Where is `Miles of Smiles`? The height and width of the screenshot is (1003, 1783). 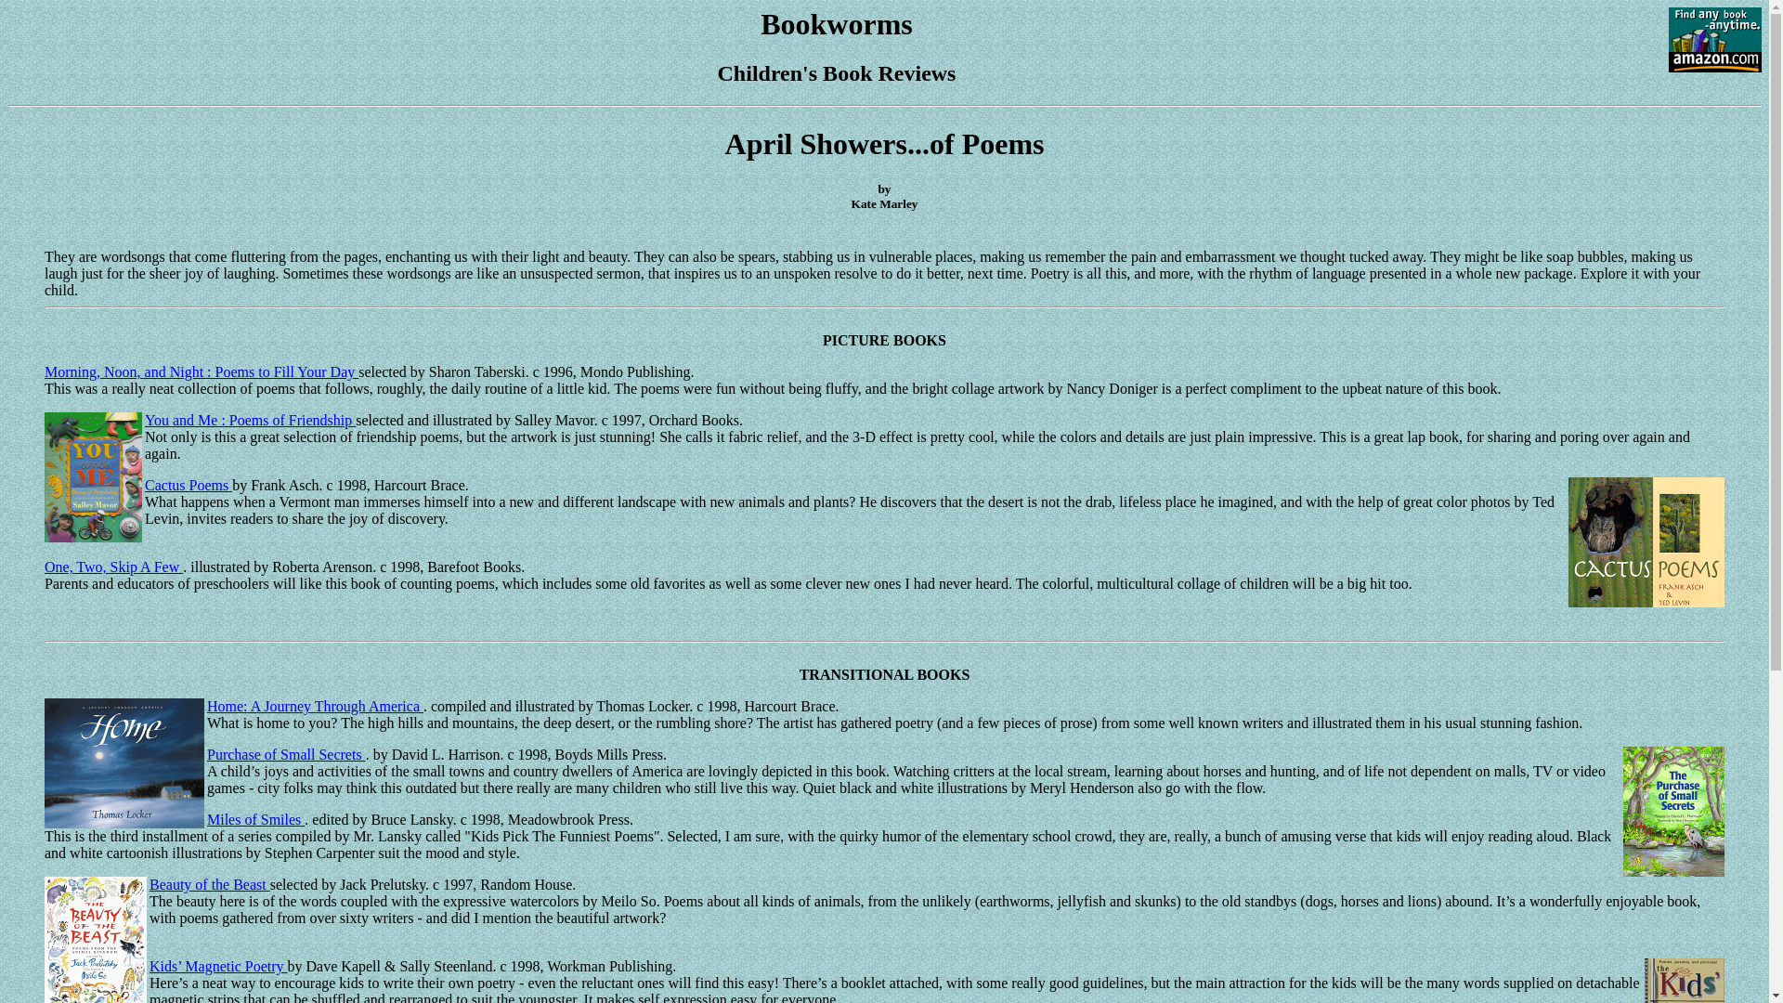 Miles of Smiles is located at coordinates (255, 819).